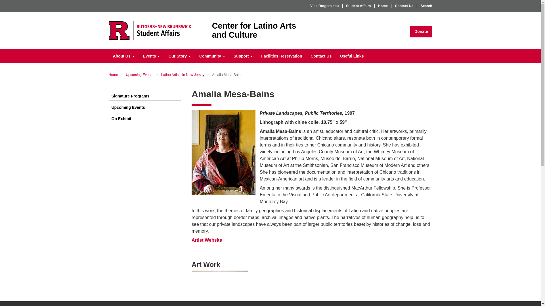 This screenshot has height=306, width=545. What do you see at coordinates (123, 56) in the screenshot?
I see `Contact Us` at bounding box center [123, 56].